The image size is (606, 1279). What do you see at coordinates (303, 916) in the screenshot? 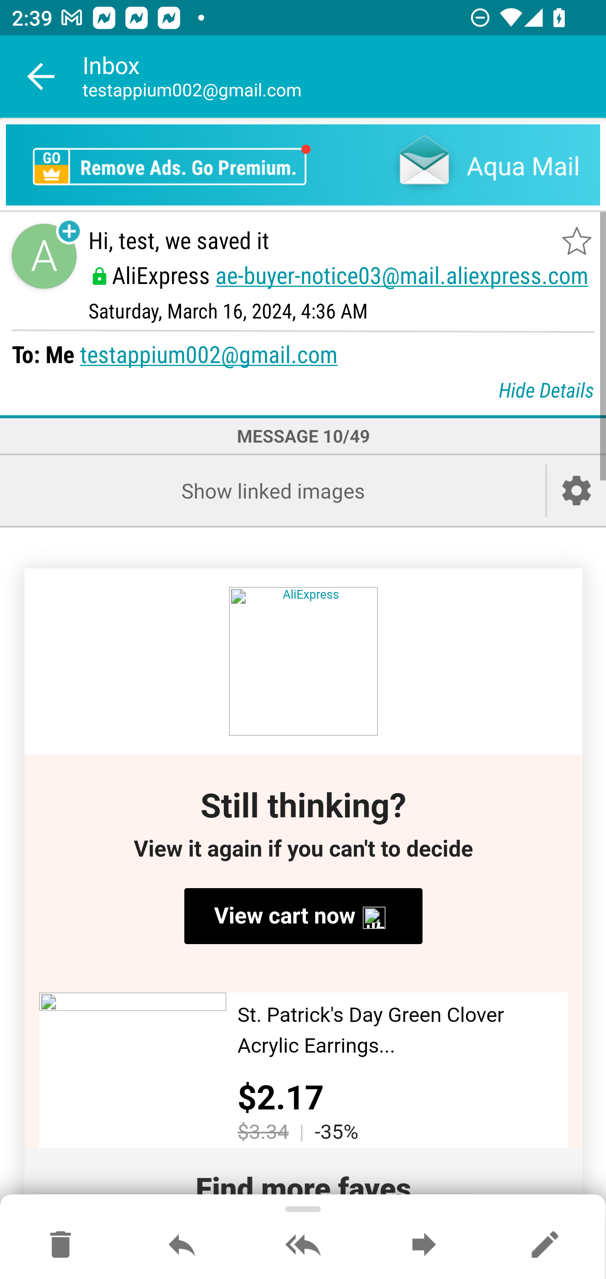
I see `View cart now 收藏 View cart now 收藏` at bounding box center [303, 916].